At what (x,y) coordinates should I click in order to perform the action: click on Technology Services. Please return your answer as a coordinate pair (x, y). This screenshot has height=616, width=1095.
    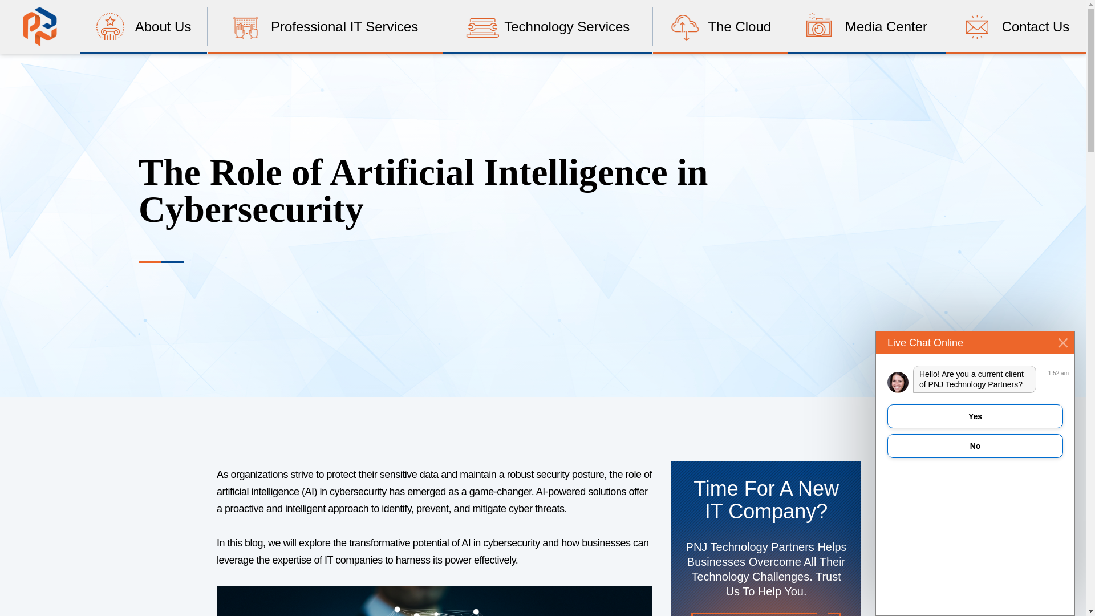
    Looking at the image, I should click on (547, 26).